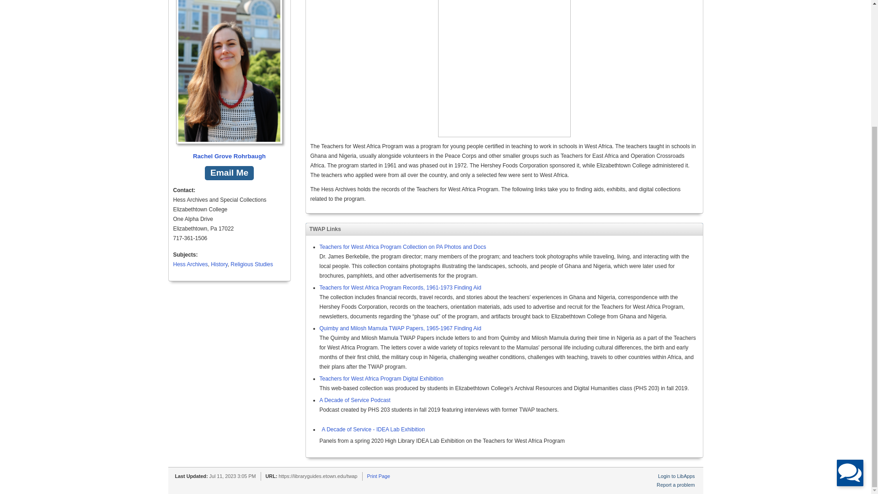 Image resolution: width=878 pixels, height=494 pixels. I want to click on Email Me, so click(229, 173).